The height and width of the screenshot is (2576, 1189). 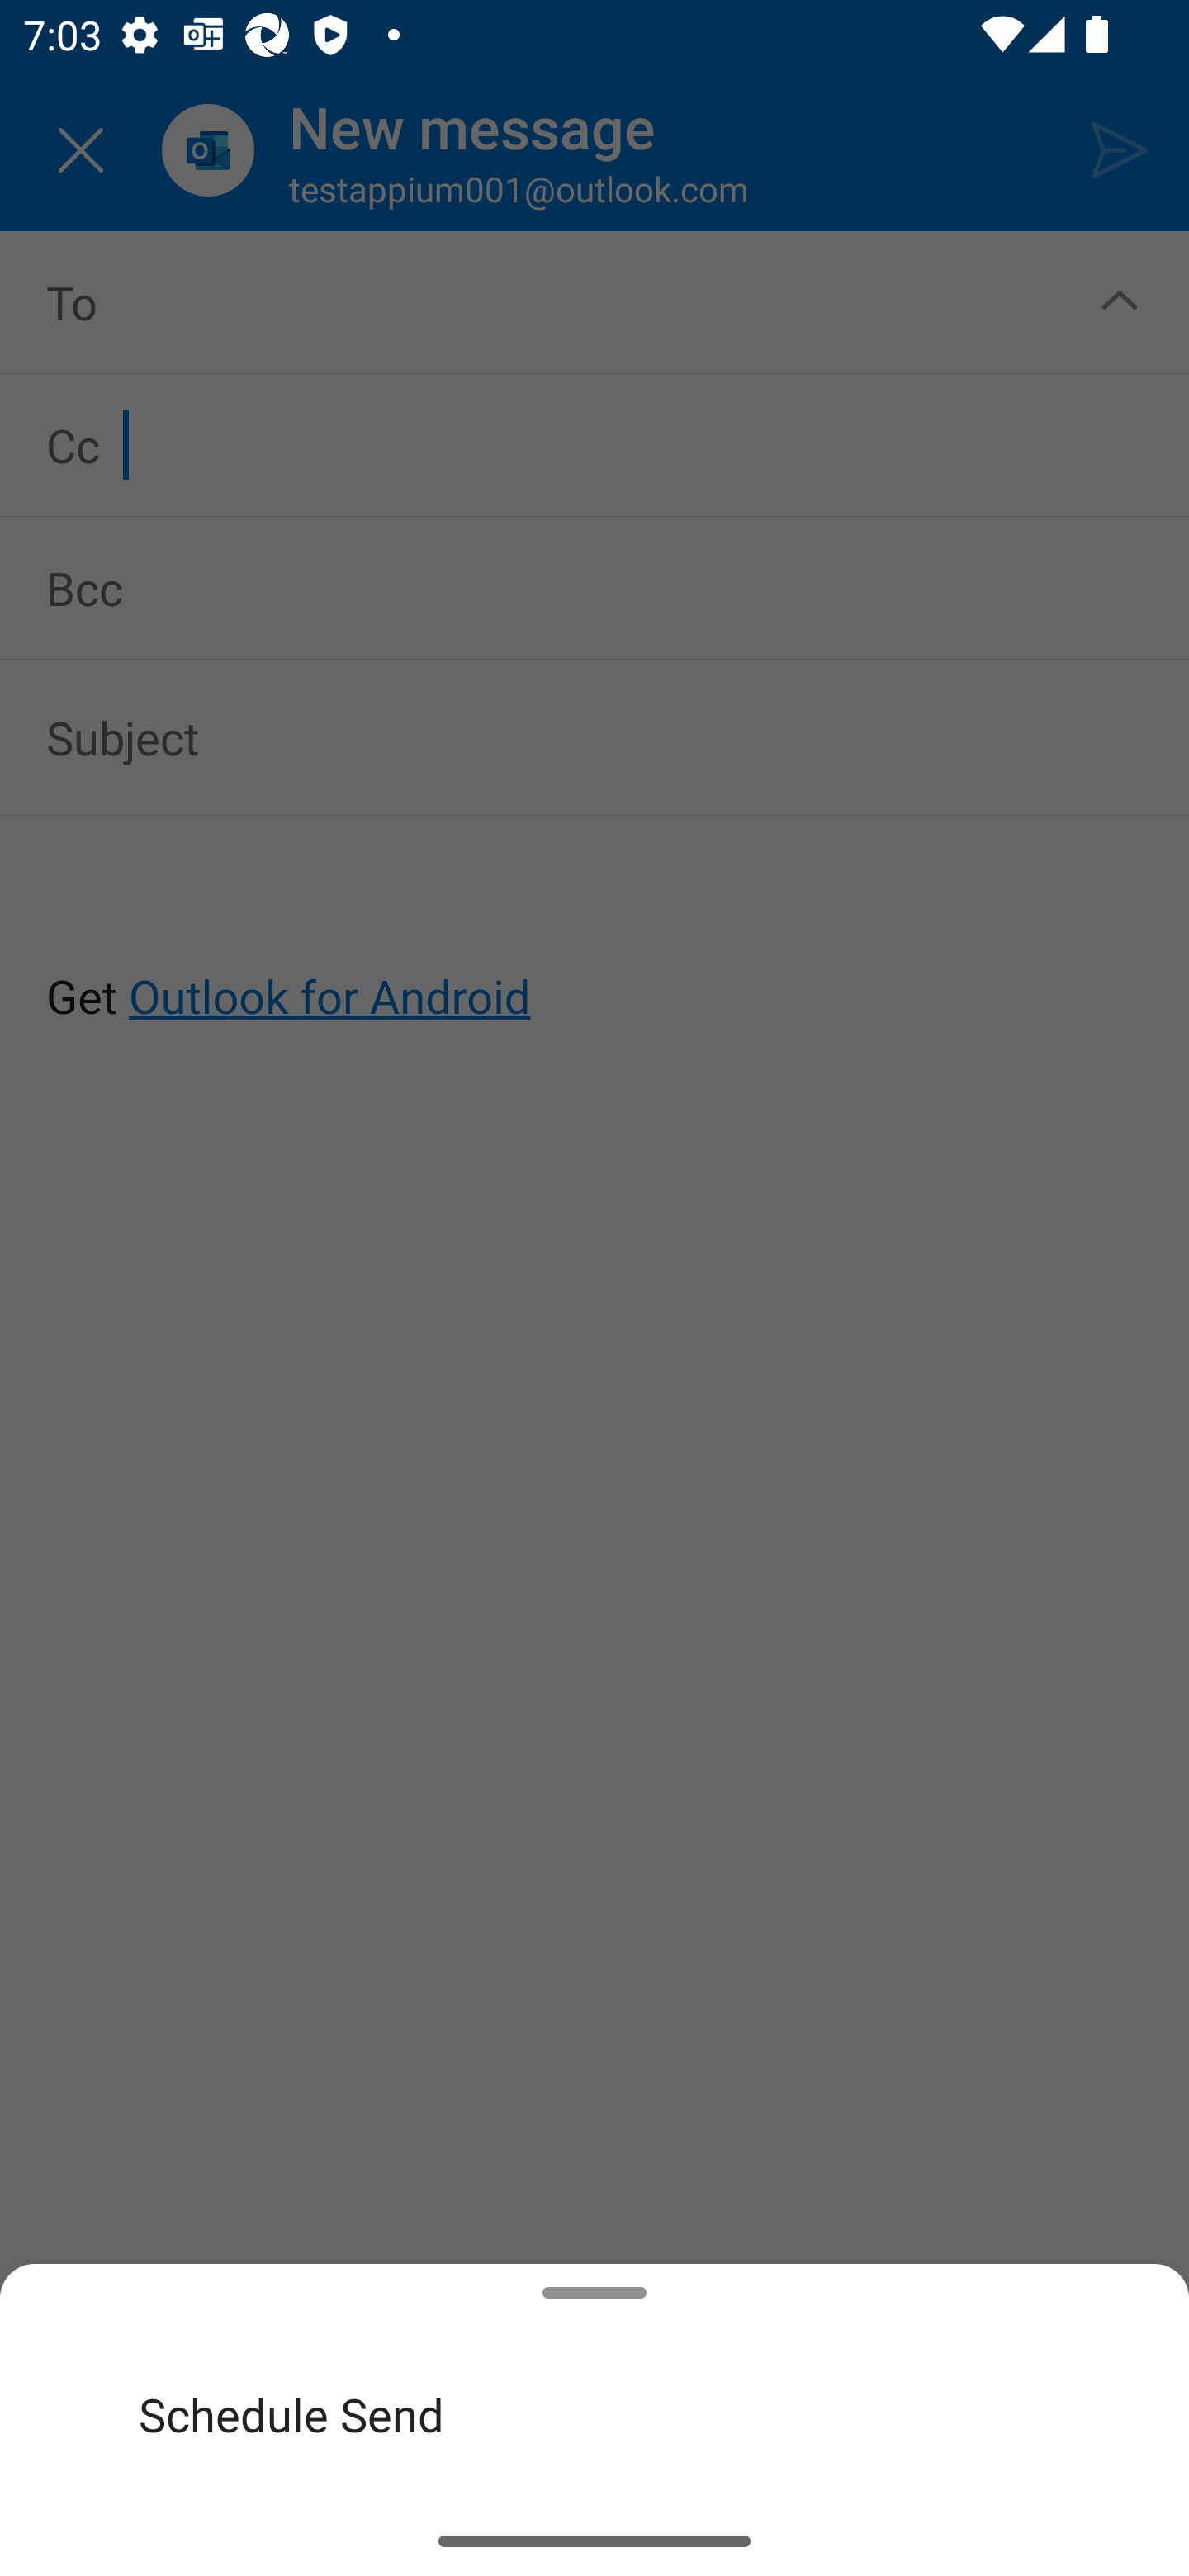 What do you see at coordinates (594, 2413) in the screenshot?
I see `Schedule Send` at bounding box center [594, 2413].